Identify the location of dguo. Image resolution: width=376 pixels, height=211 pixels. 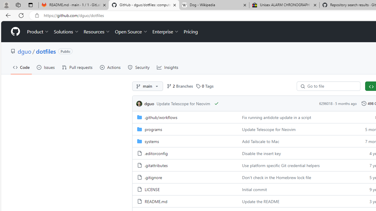
(140, 103).